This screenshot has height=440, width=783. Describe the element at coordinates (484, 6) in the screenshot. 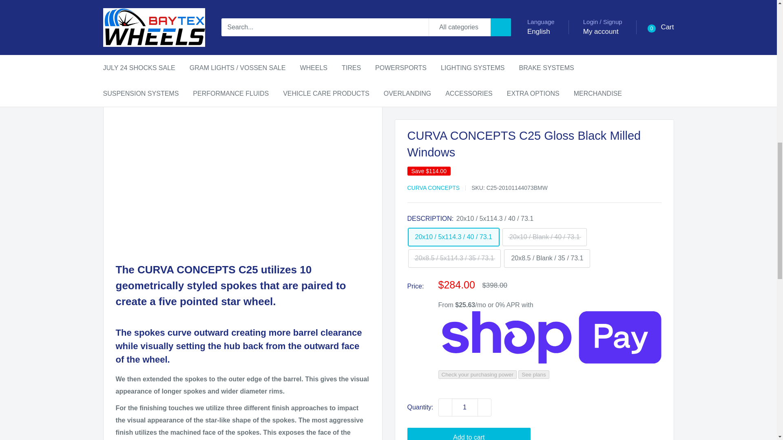

I see `Increase quantity by 1` at that location.